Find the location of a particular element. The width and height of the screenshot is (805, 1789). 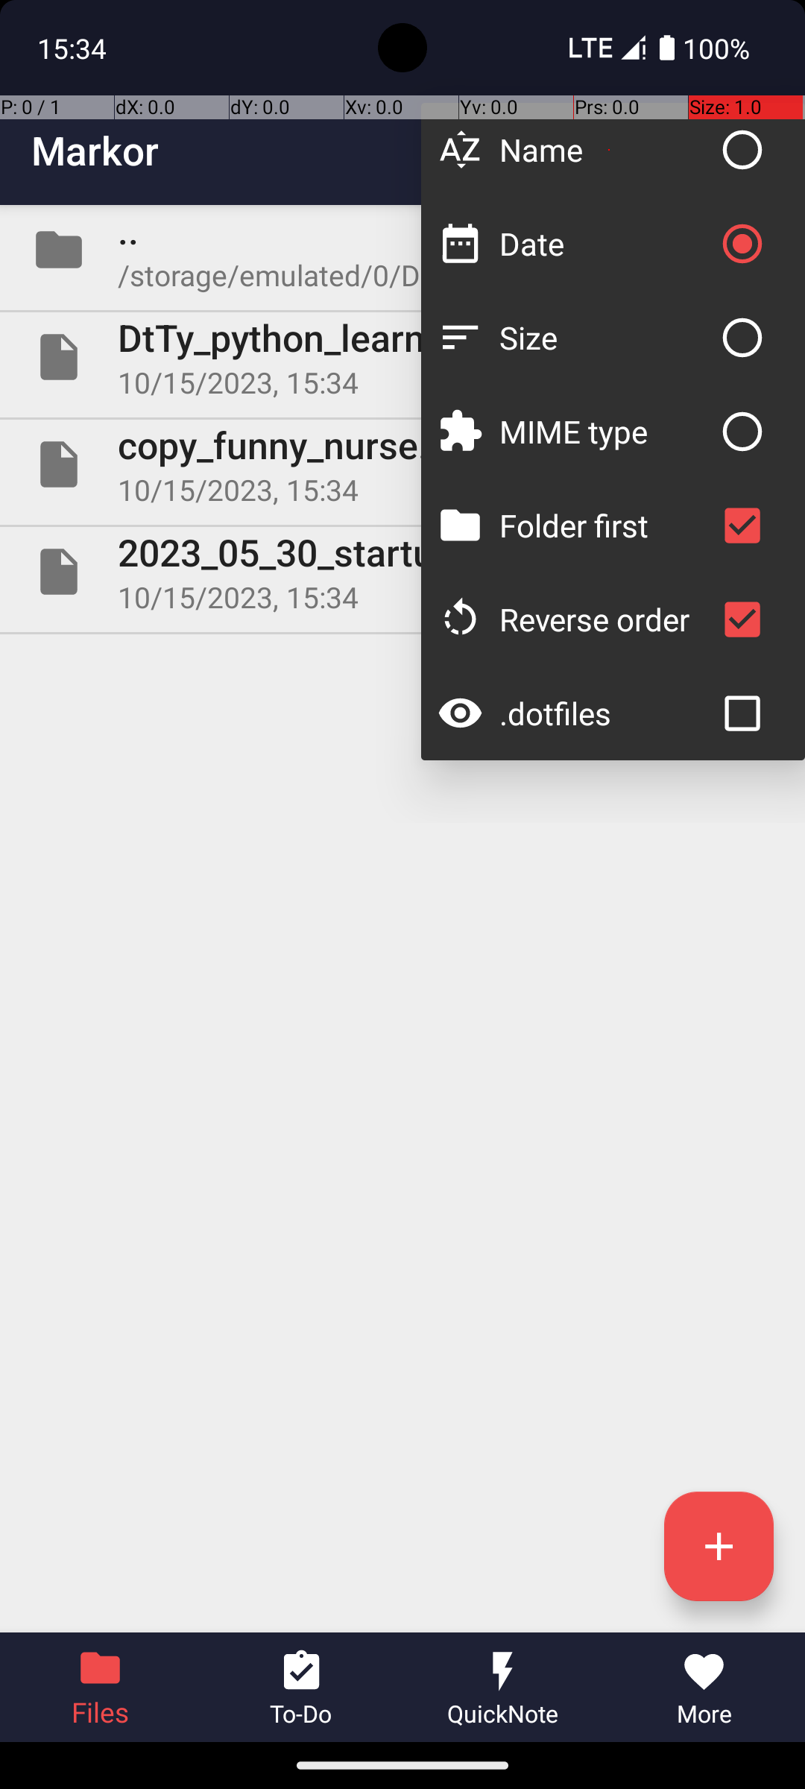

Reverse order is located at coordinates (605, 619).